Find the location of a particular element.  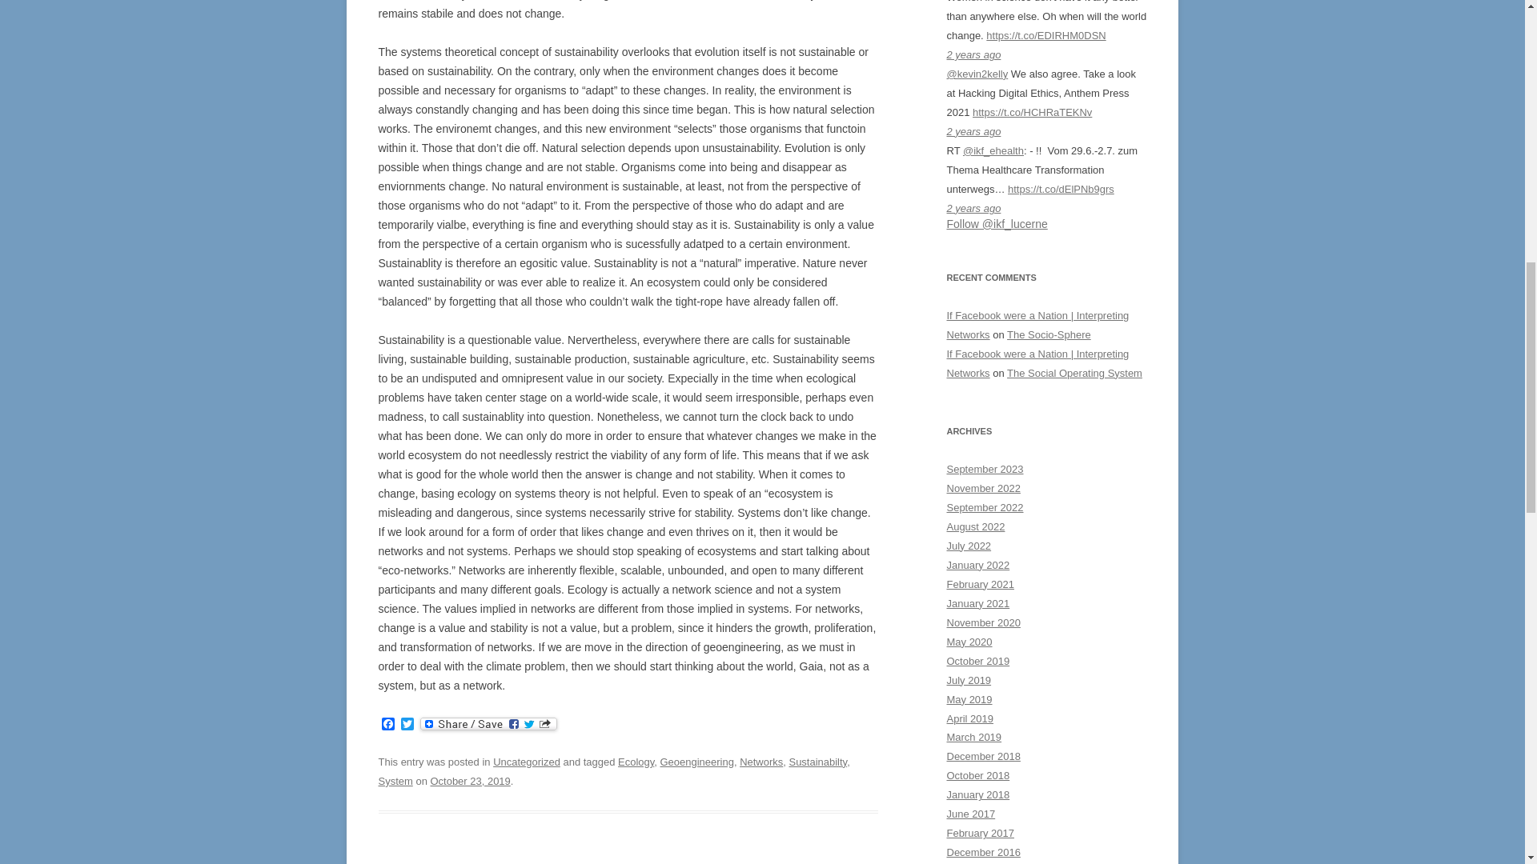

Uncategorized is located at coordinates (527, 762).